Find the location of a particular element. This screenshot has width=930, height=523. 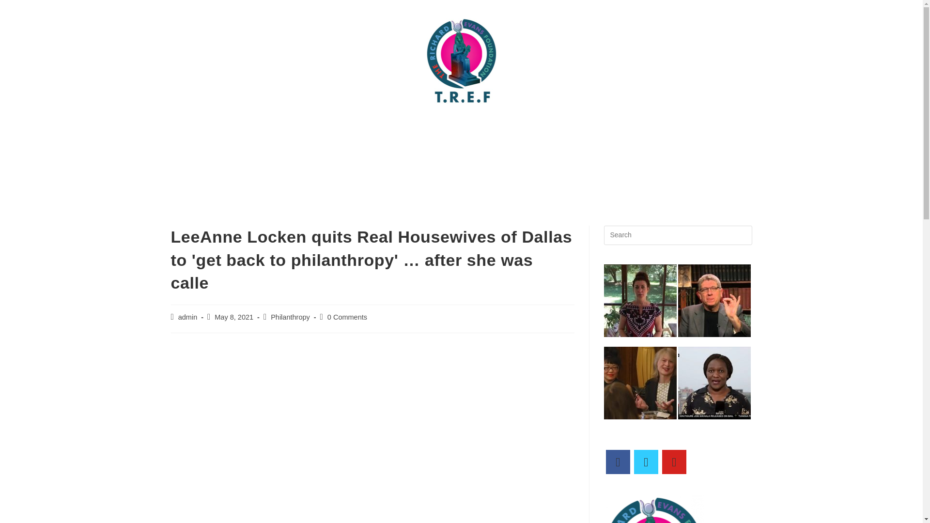

0 Comments is located at coordinates (347, 317).